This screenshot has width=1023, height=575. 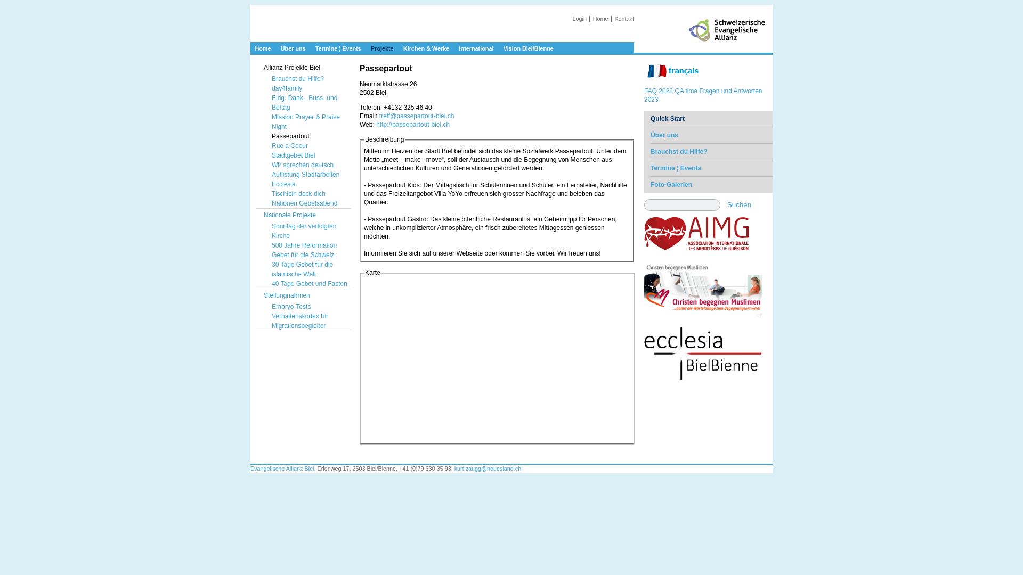 What do you see at coordinates (307, 307) in the screenshot?
I see `Embryo-Tests` at bounding box center [307, 307].